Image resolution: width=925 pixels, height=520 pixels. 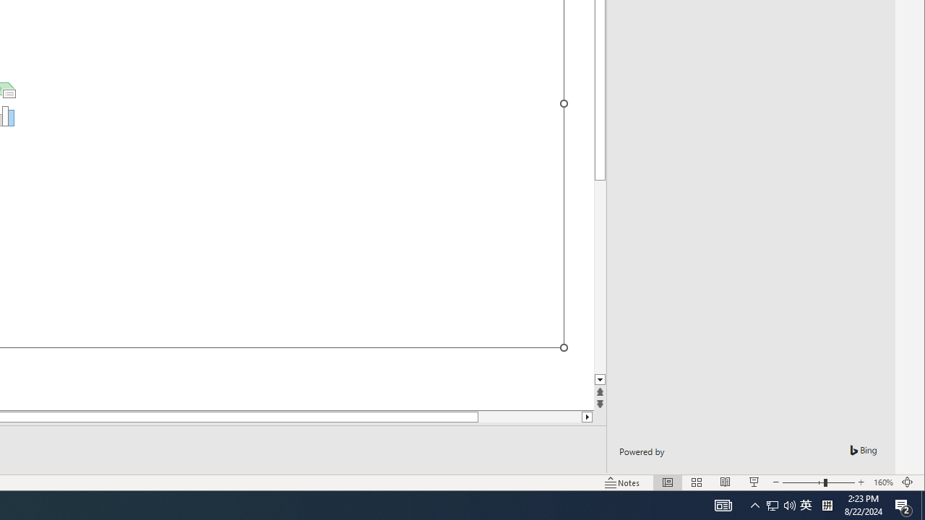 What do you see at coordinates (883, 482) in the screenshot?
I see `Zoom 160%` at bounding box center [883, 482].